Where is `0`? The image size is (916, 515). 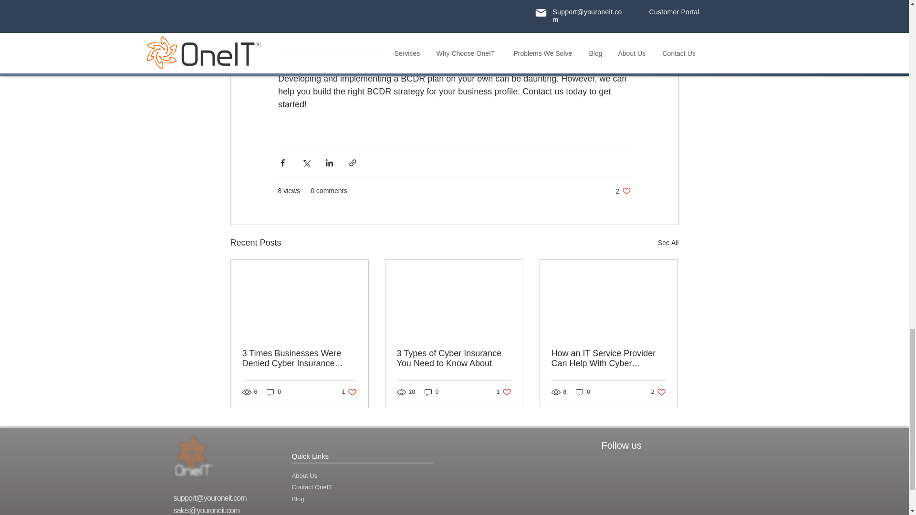 0 is located at coordinates (431, 391).